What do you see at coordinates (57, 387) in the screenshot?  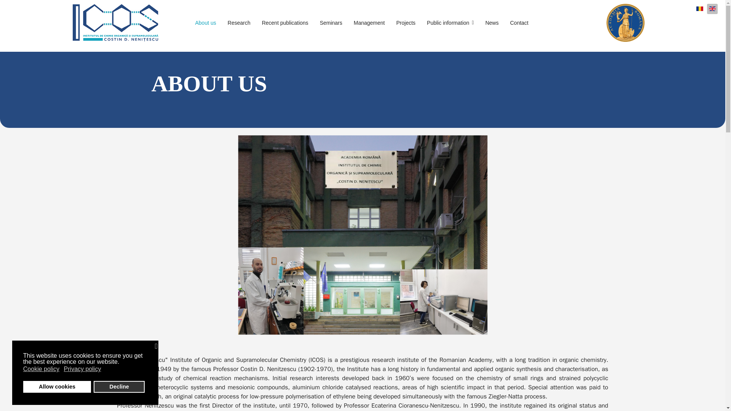 I see `Allow cookies` at bounding box center [57, 387].